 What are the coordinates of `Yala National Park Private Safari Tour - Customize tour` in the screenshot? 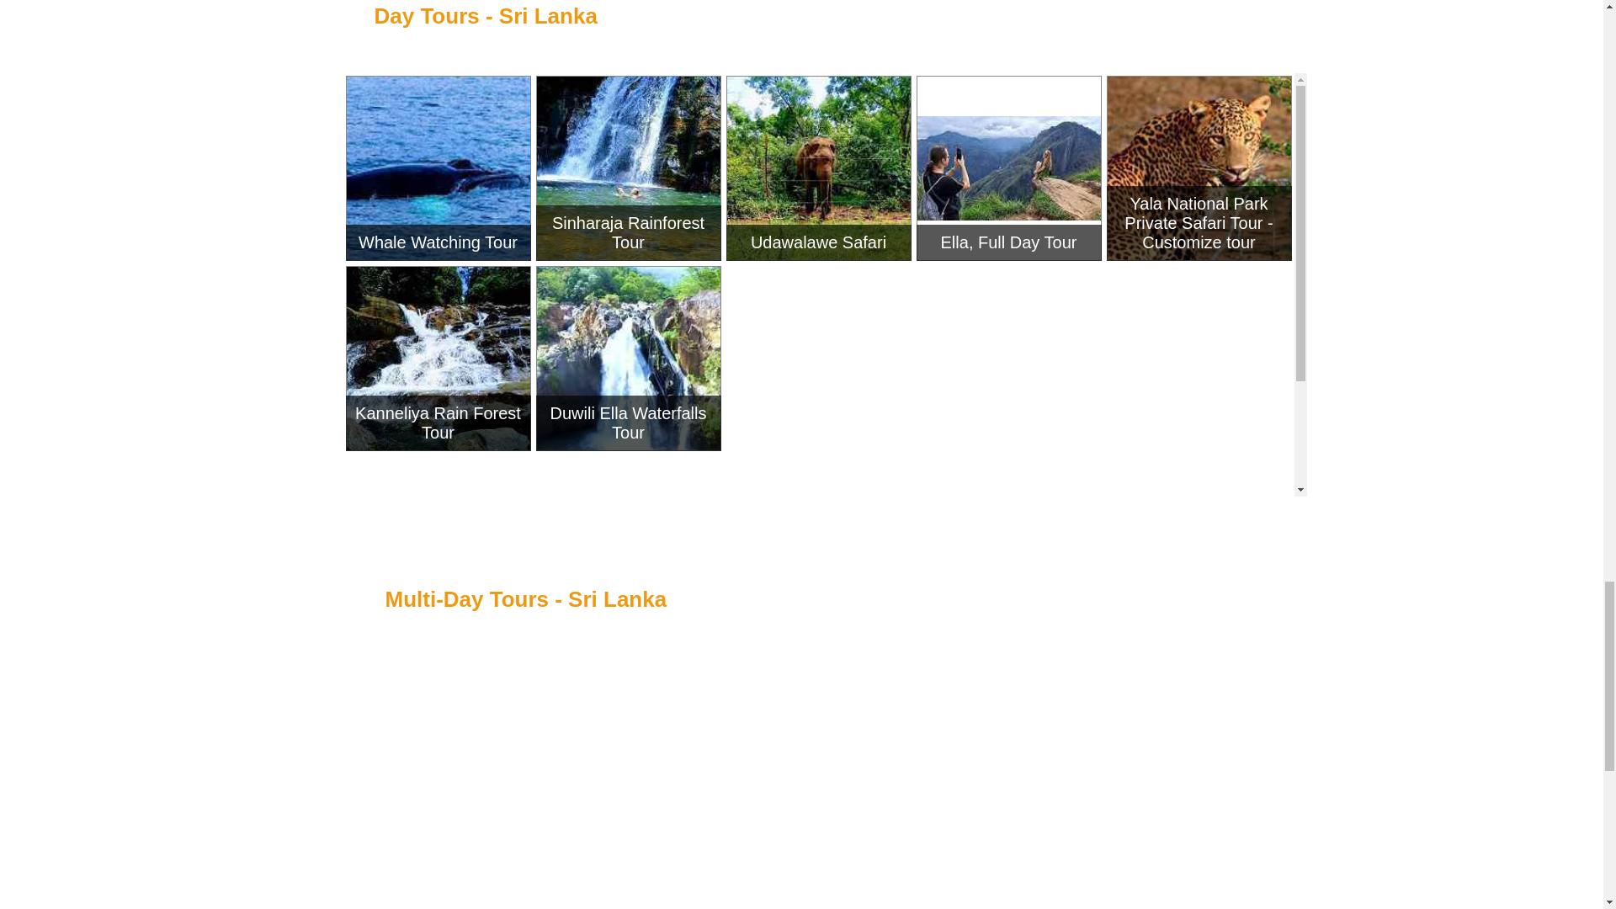 It's located at (1199, 168).